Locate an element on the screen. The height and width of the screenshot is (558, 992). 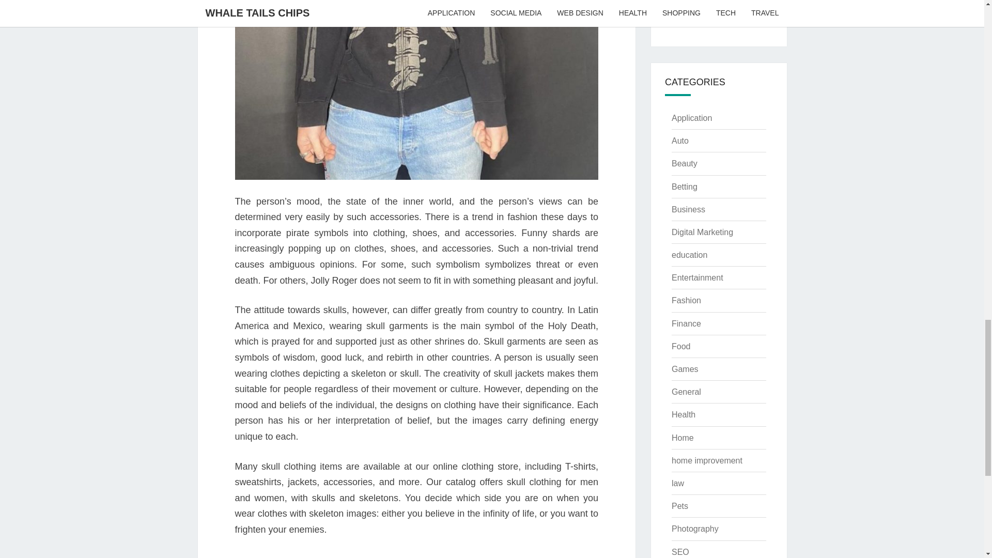
Application is located at coordinates (691, 118).